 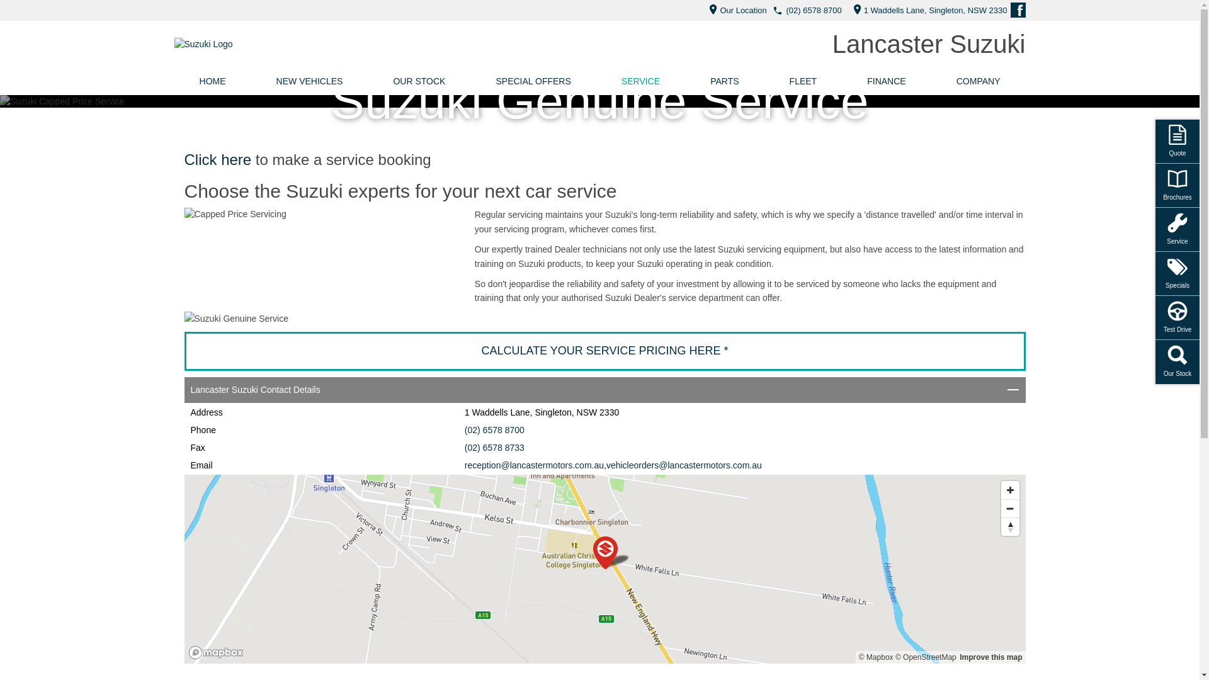 What do you see at coordinates (929, 44) in the screenshot?
I see `Lancaster Suzuki` at bounding box center [929, 44].